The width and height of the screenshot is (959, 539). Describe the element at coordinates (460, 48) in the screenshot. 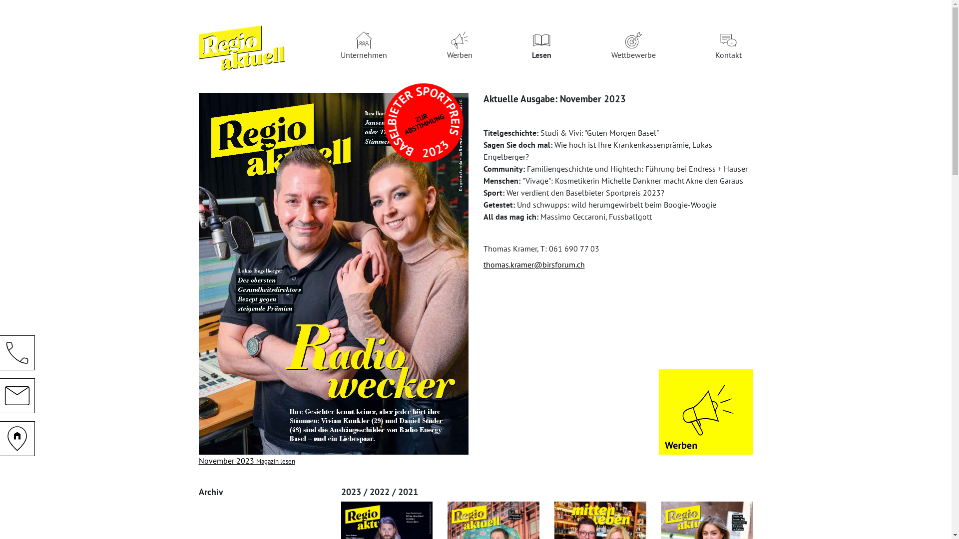

I see `Werben` at that location.